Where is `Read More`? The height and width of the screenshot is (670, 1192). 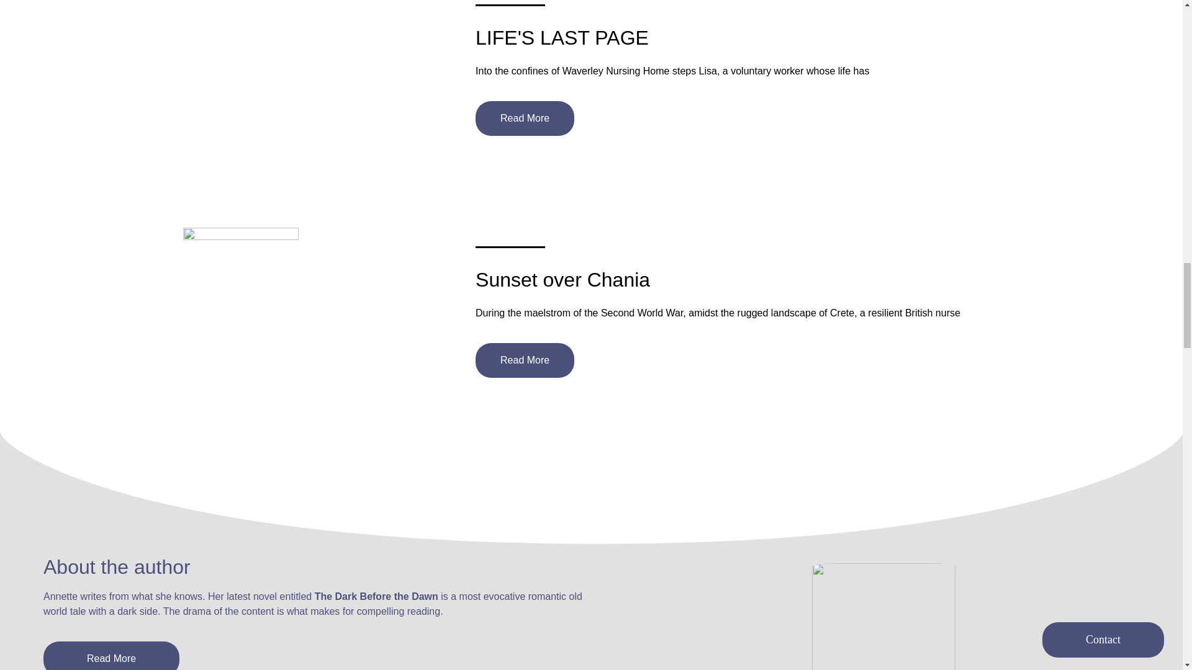 Read More is located at coordinates (111, 655).